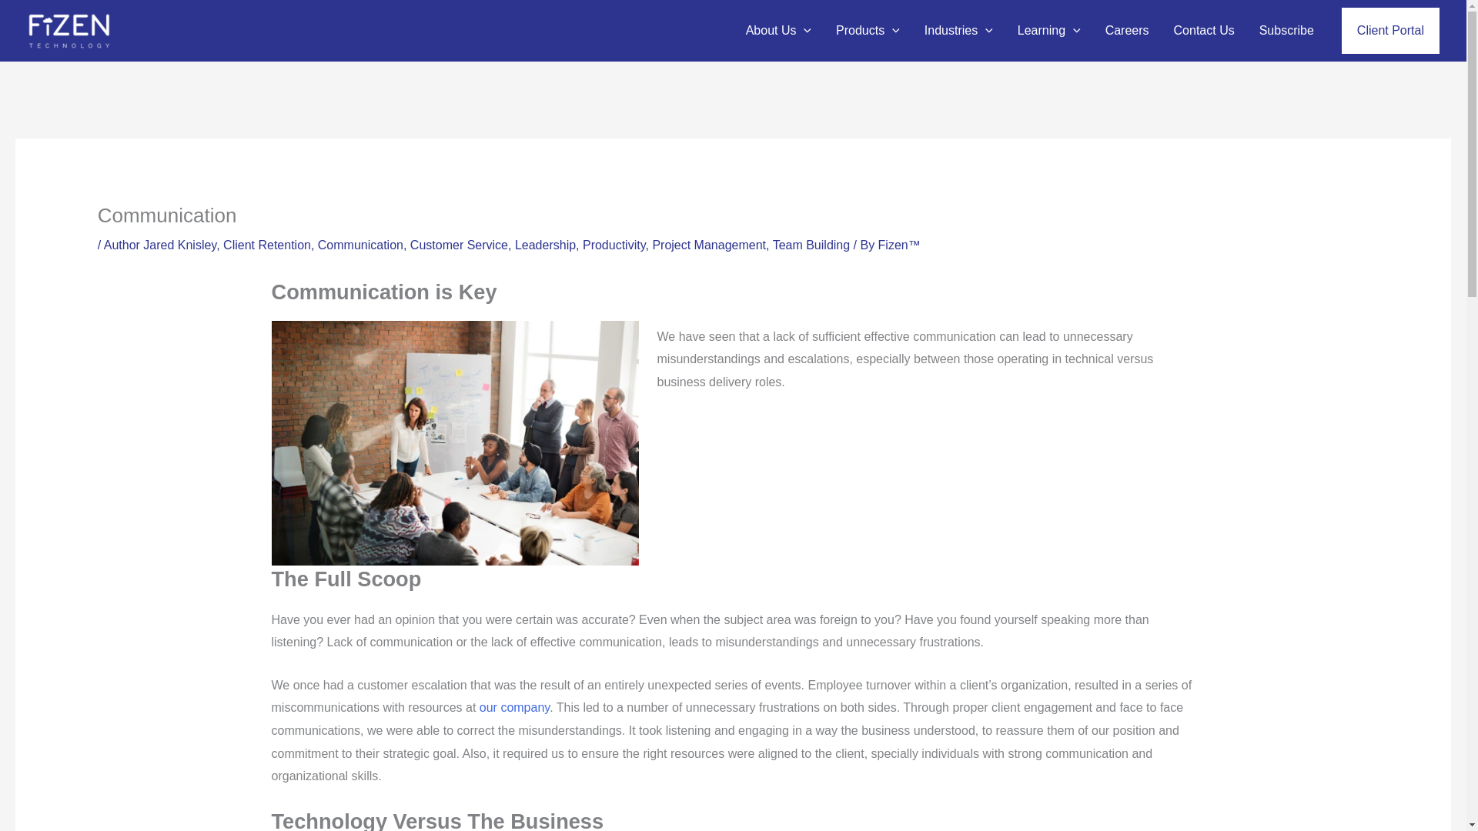  I want to click on Industries, so click(958, 31).